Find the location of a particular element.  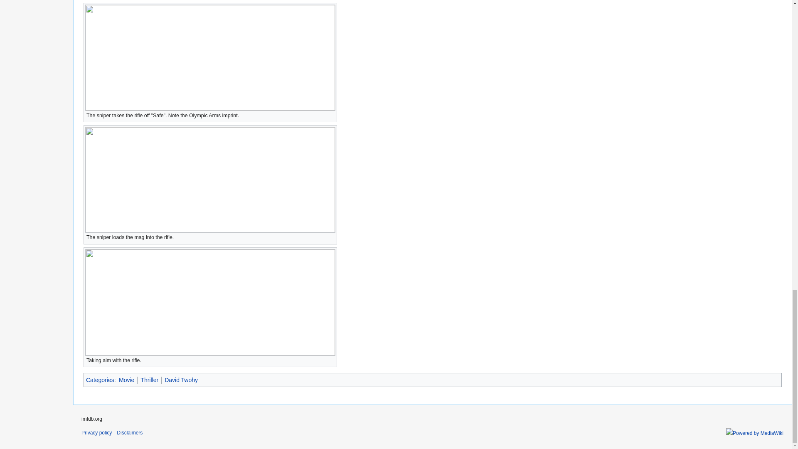

Movie is located at coordinates (126, 380).